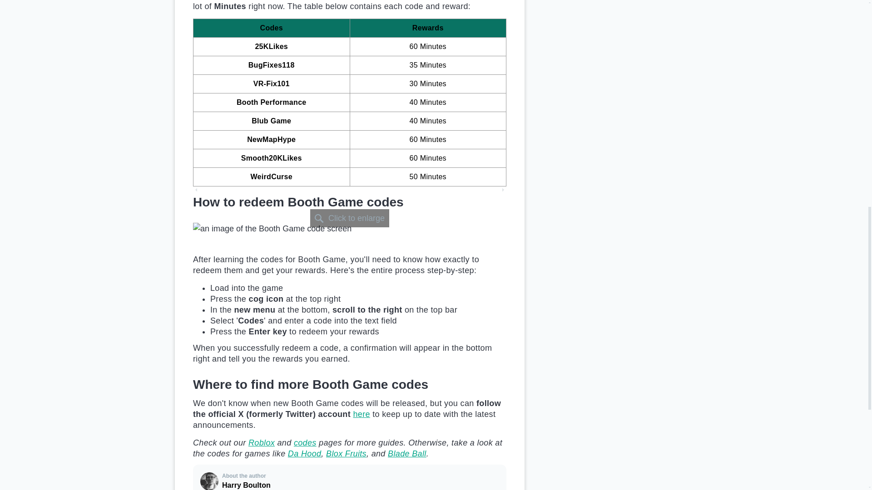 This screenshot has height=490, width=872. What do you see at coordinates (304, 454) in the screenshot?
I see `Da Hood codes to redeem in December 2023 for free cash` at bounding box center [304, 454].